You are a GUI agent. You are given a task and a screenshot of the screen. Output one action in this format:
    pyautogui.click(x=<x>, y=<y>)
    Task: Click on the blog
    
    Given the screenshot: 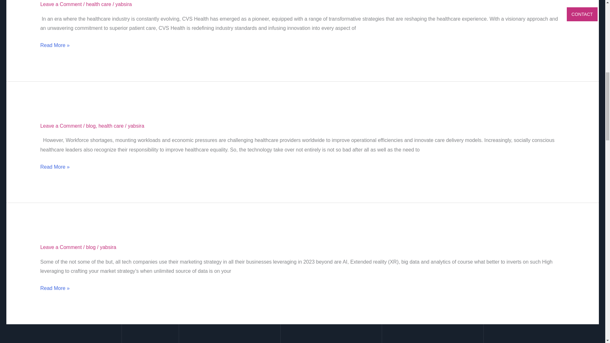 What is the action you would take?
    pyautogui.click(x=91, y=126)
    